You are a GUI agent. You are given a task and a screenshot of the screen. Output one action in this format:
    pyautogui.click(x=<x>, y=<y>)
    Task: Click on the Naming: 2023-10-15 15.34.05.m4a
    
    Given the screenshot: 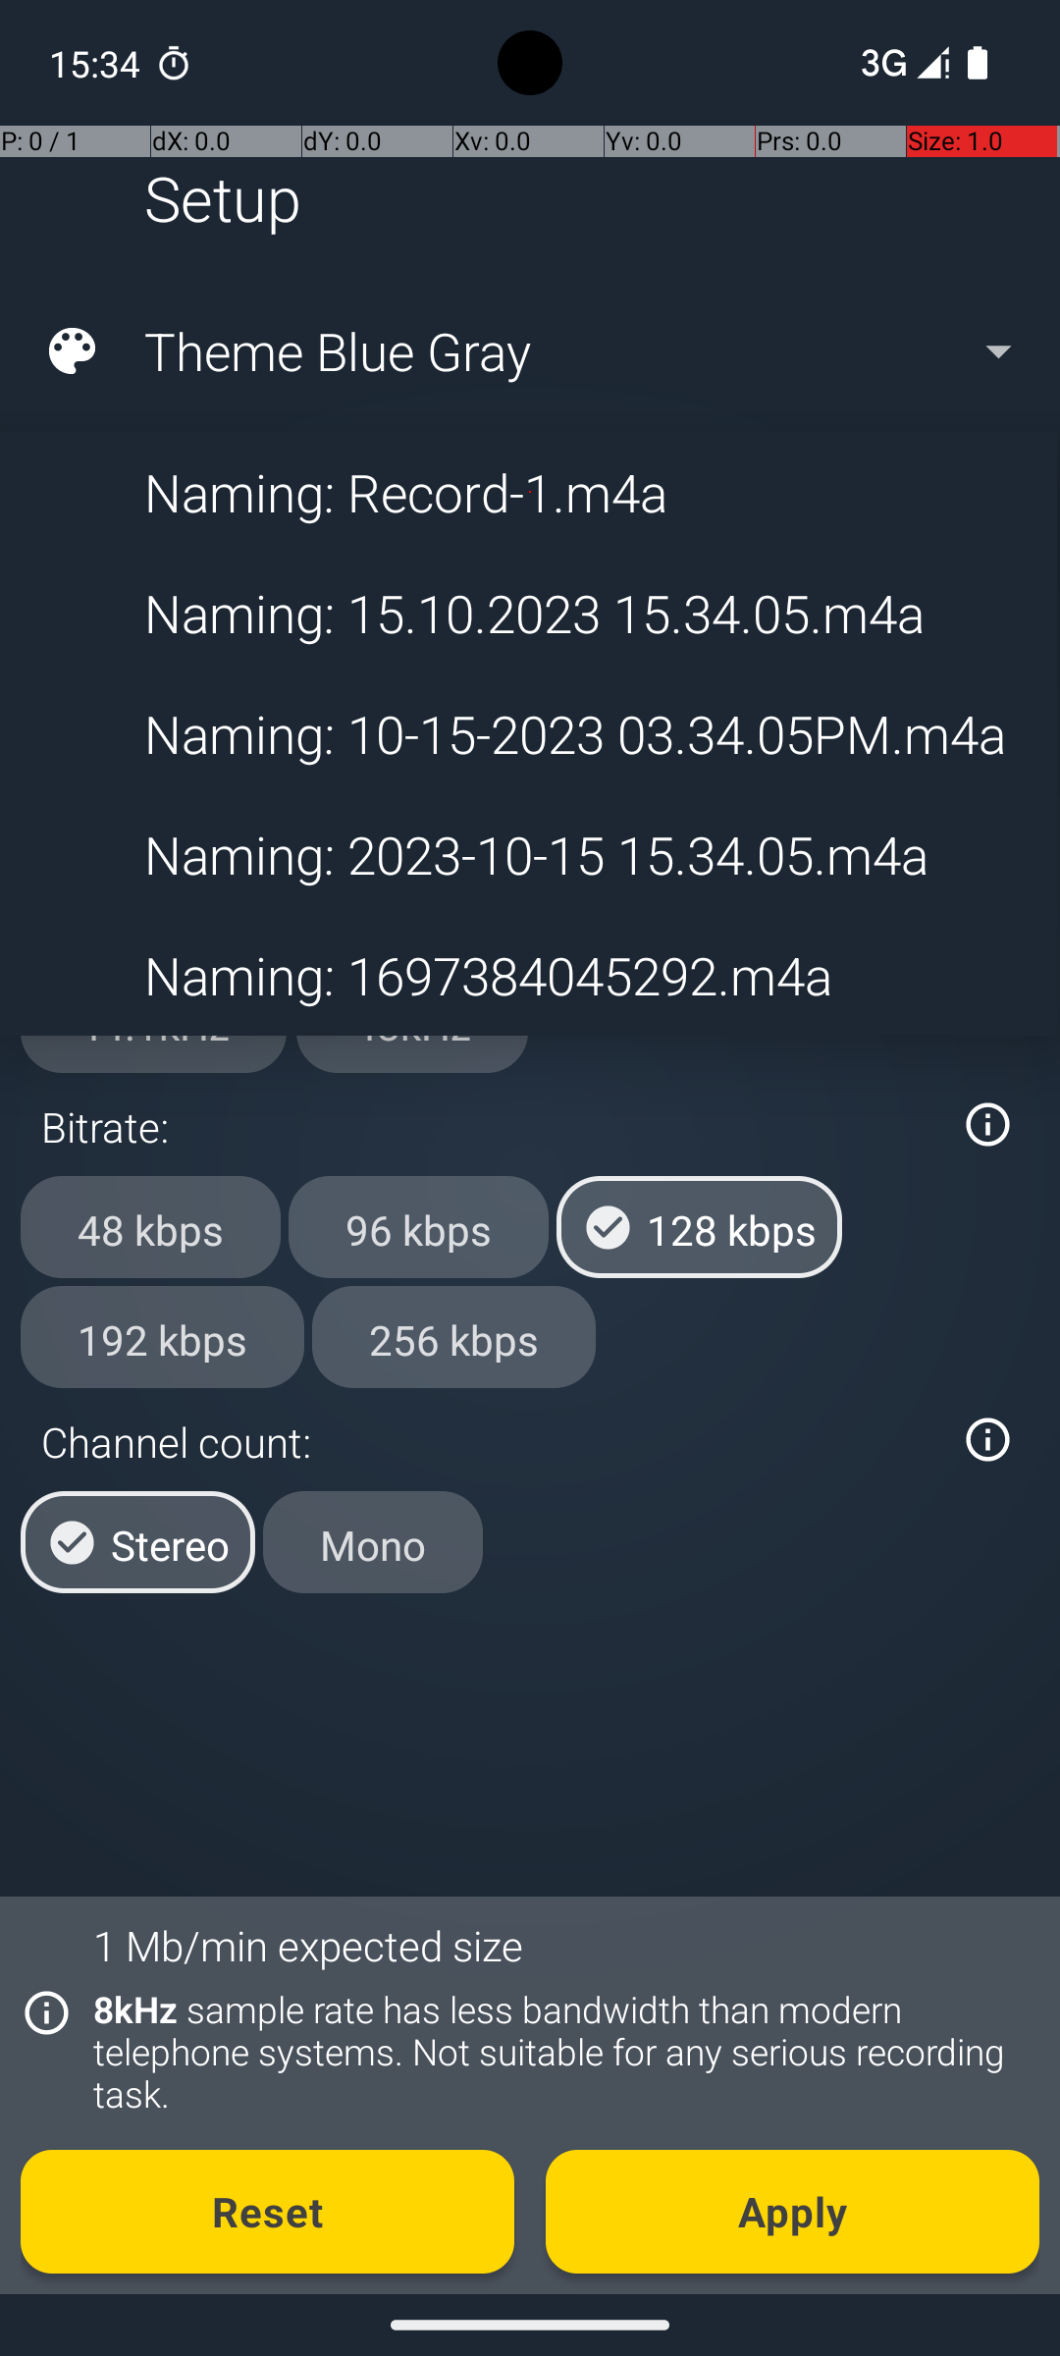 What is the action you would take?
    pyautogui.click(x=528, y=854)
    